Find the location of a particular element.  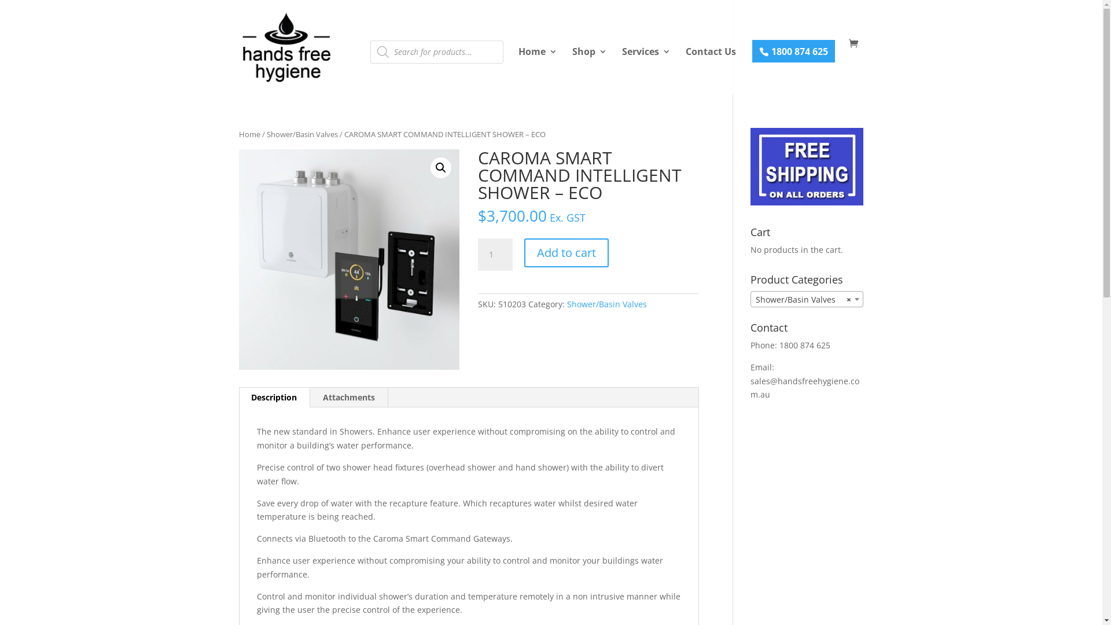

Home is located at coordinates (249, 134).